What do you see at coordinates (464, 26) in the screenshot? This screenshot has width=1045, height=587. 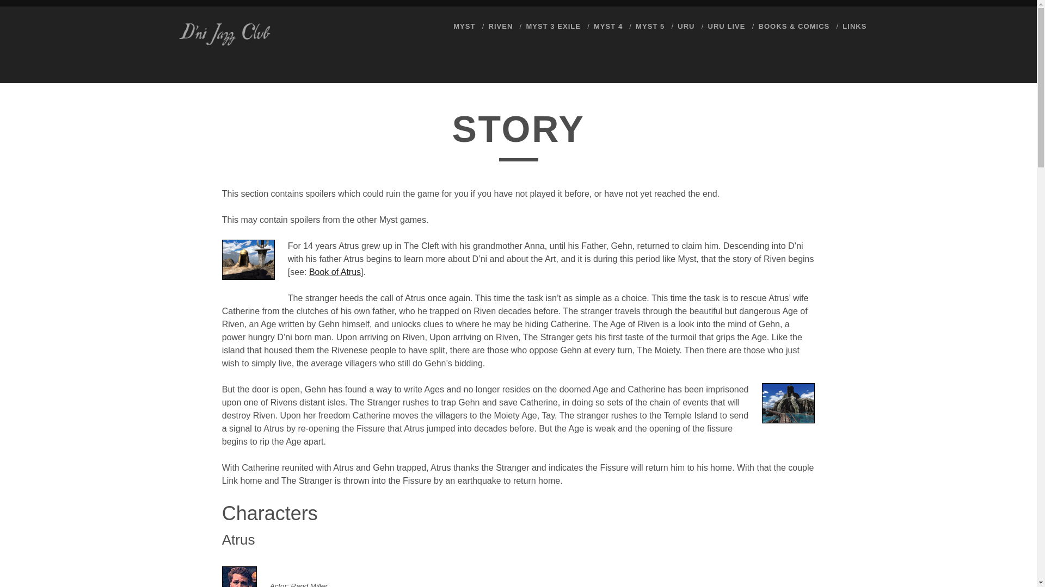 I see `MYST` at bounding box center [464, 26].